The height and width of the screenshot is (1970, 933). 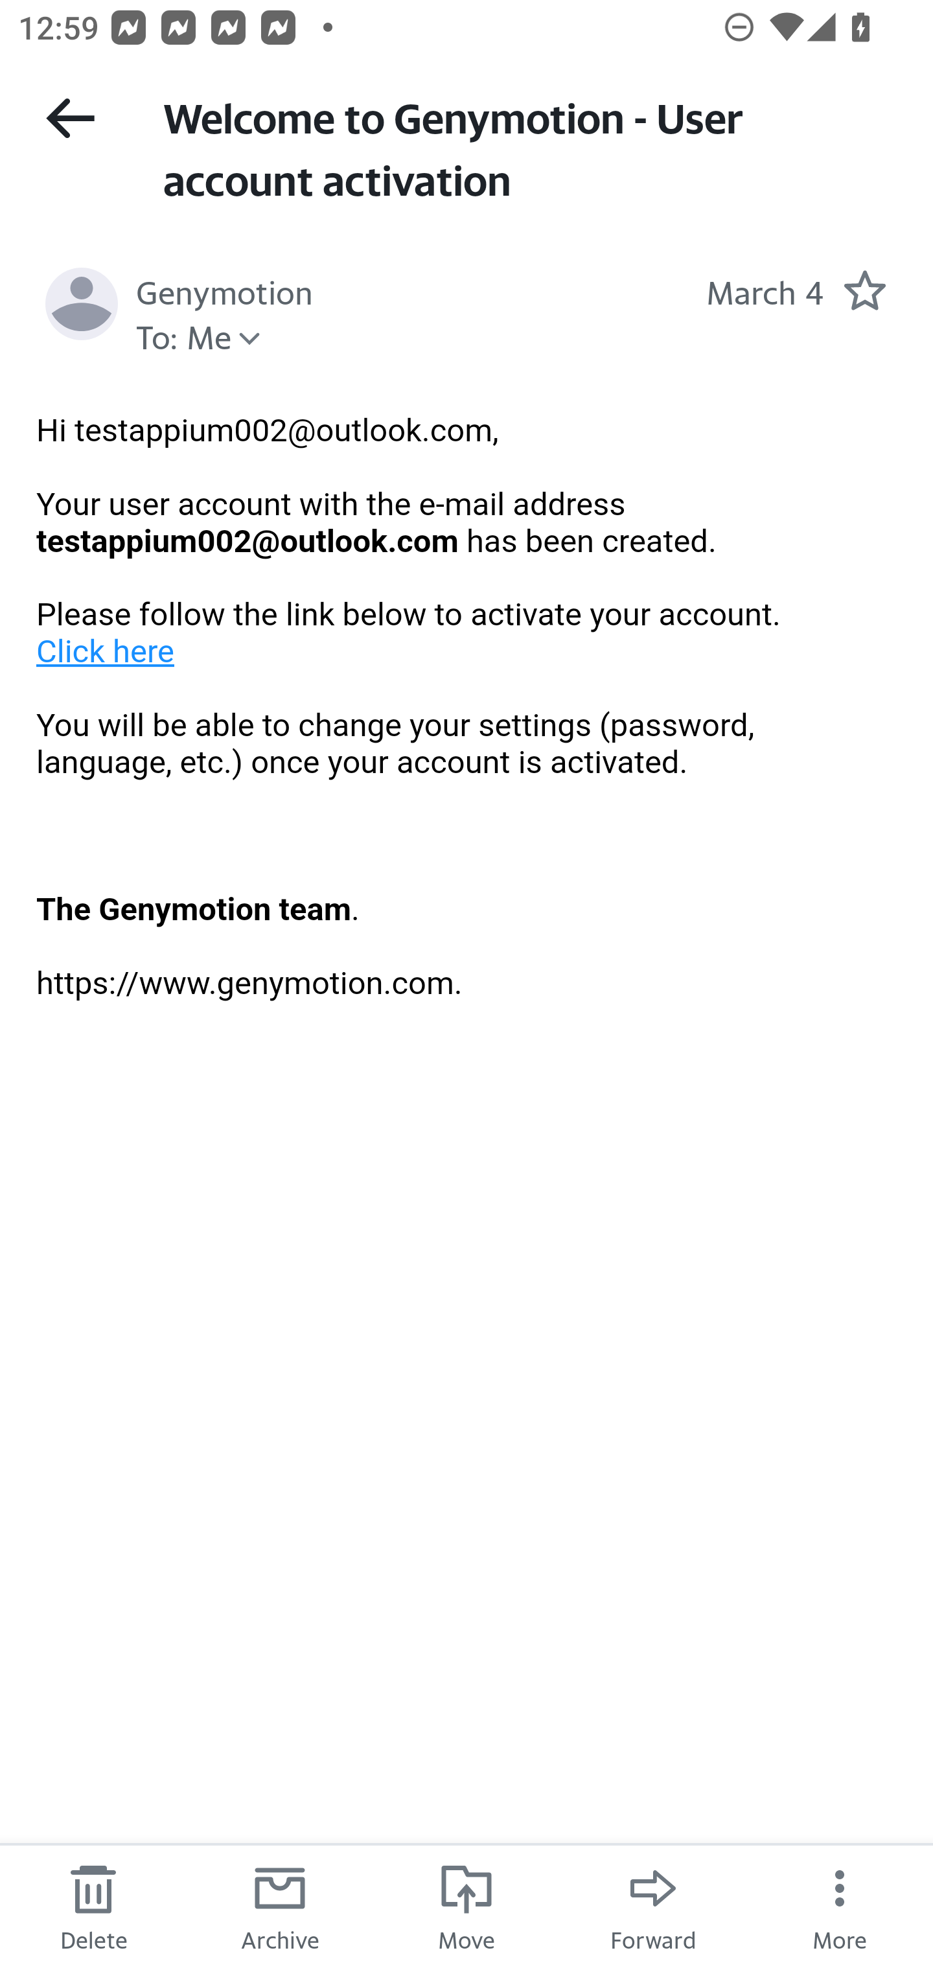 I want to click on Welcome to Genymotion - User account activation, so click(x=525, y=146).